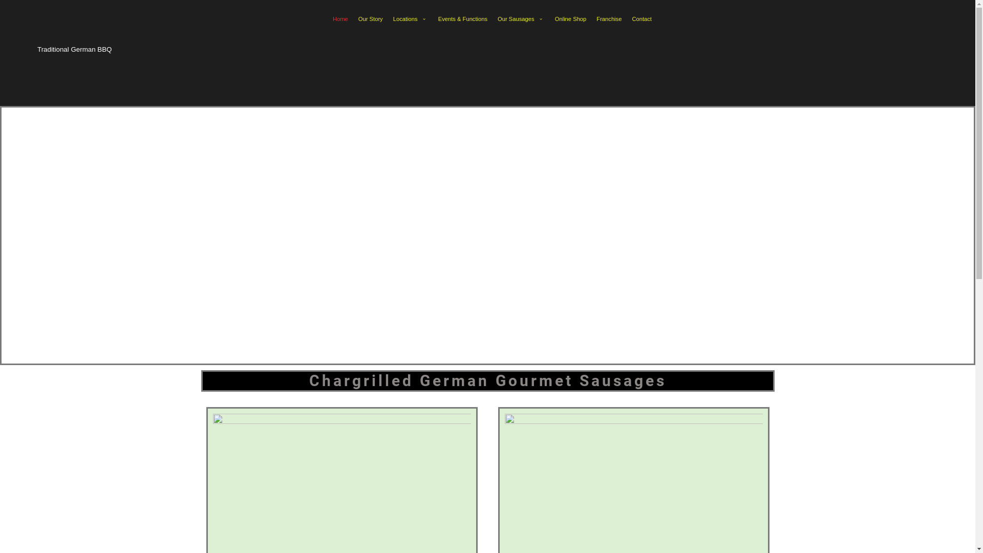  What do you see at coordinates (340, 19) in the screenshot?
I see `Home` at bounding box center [340, 19].